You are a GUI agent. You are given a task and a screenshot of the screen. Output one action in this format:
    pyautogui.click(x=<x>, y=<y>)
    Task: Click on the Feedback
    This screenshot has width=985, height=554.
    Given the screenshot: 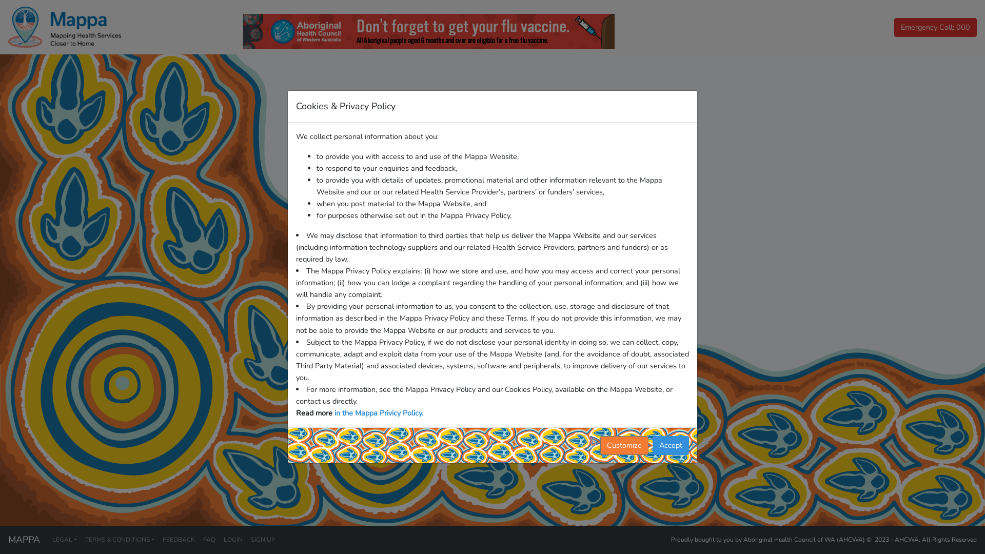 What is the action you would take?
    pyautogui.click(x=648, y=229)
    